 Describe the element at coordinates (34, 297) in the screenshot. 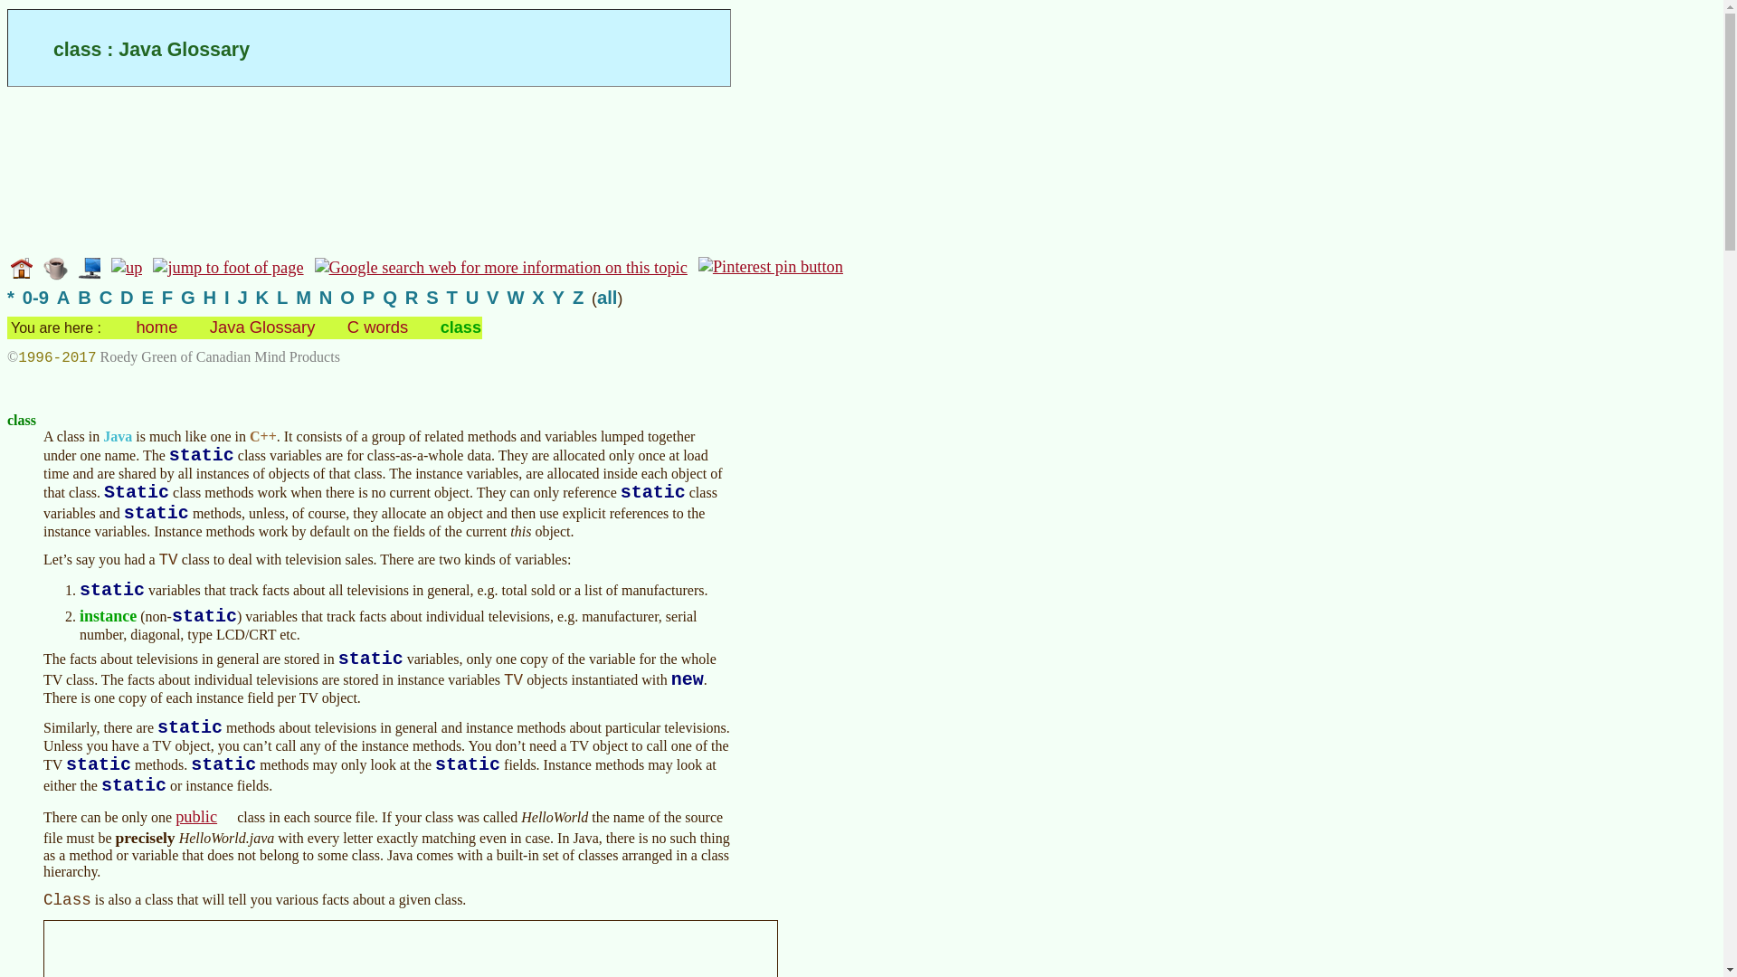

I see `0-9` at that location.